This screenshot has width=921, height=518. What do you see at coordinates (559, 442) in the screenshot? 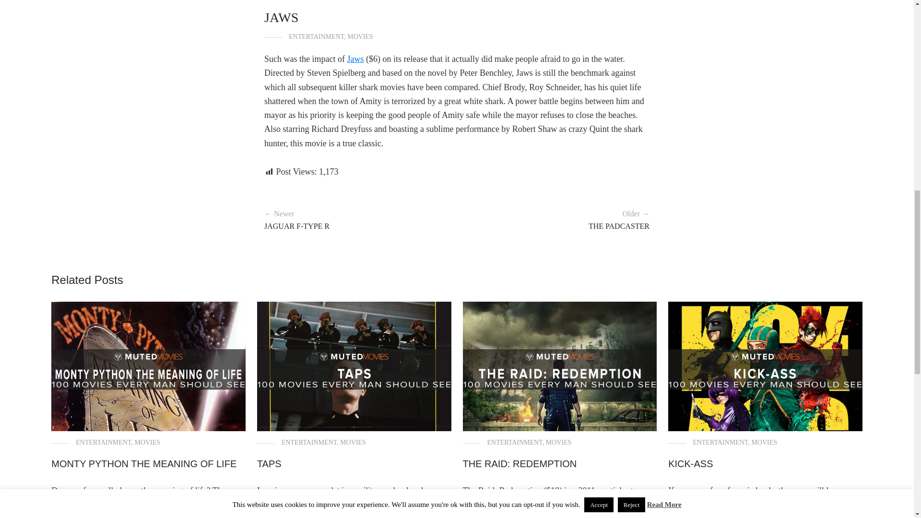
I see `MOVIES` at bounding box center [559, 442].